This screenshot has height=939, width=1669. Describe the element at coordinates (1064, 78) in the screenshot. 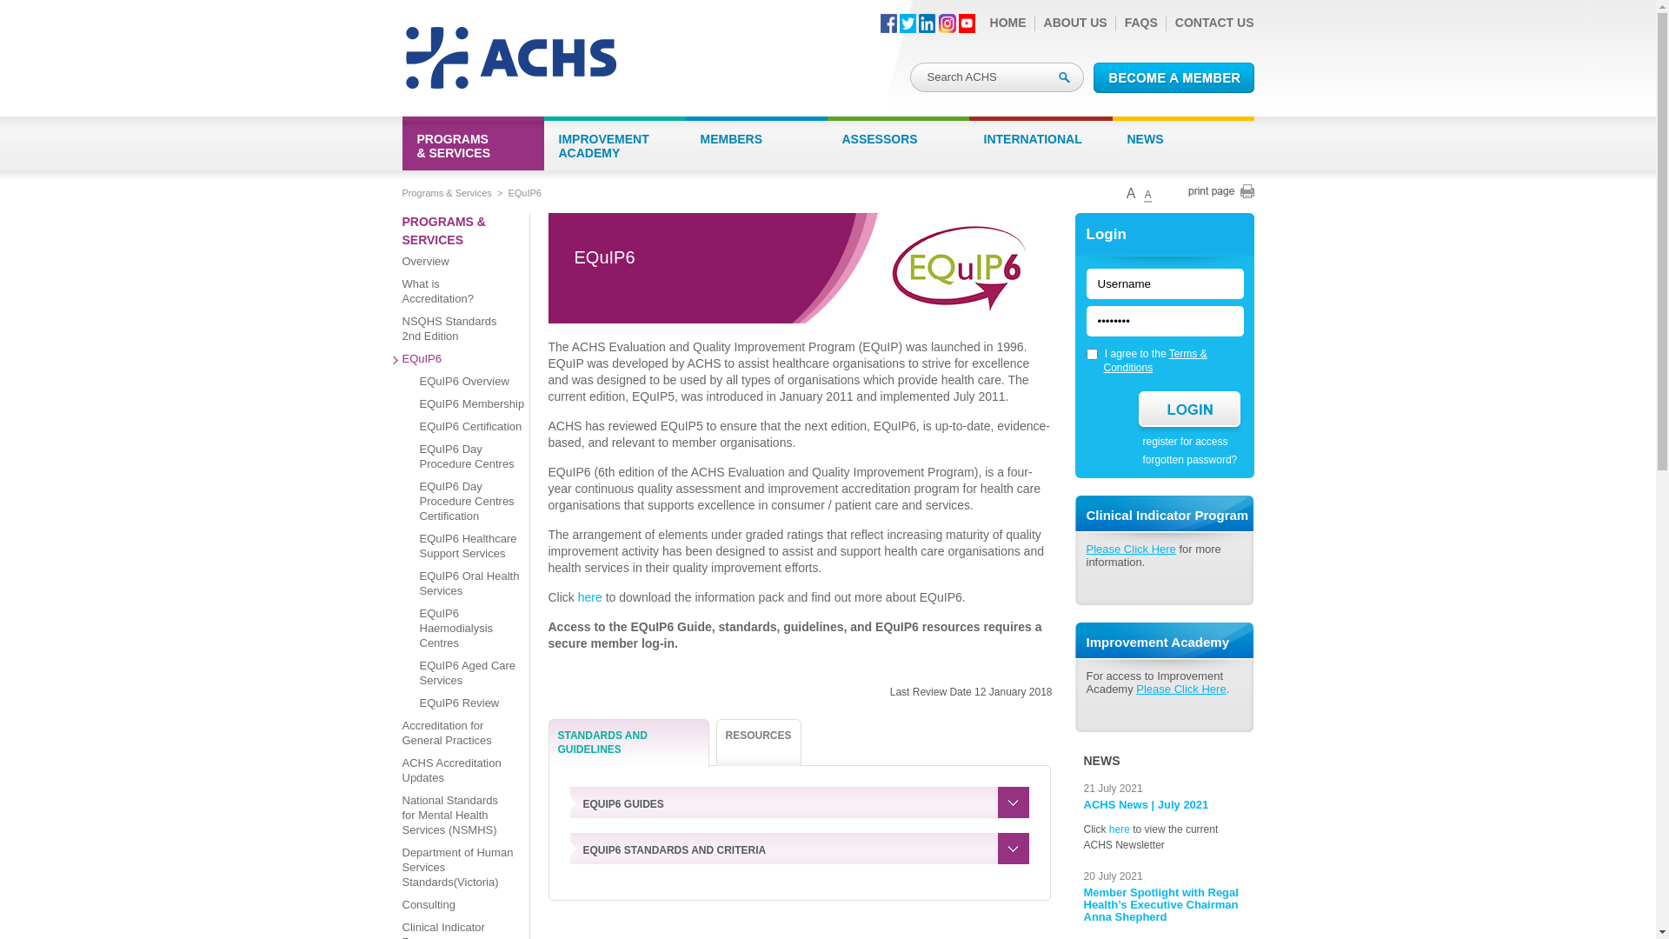

I see `search` at that location.